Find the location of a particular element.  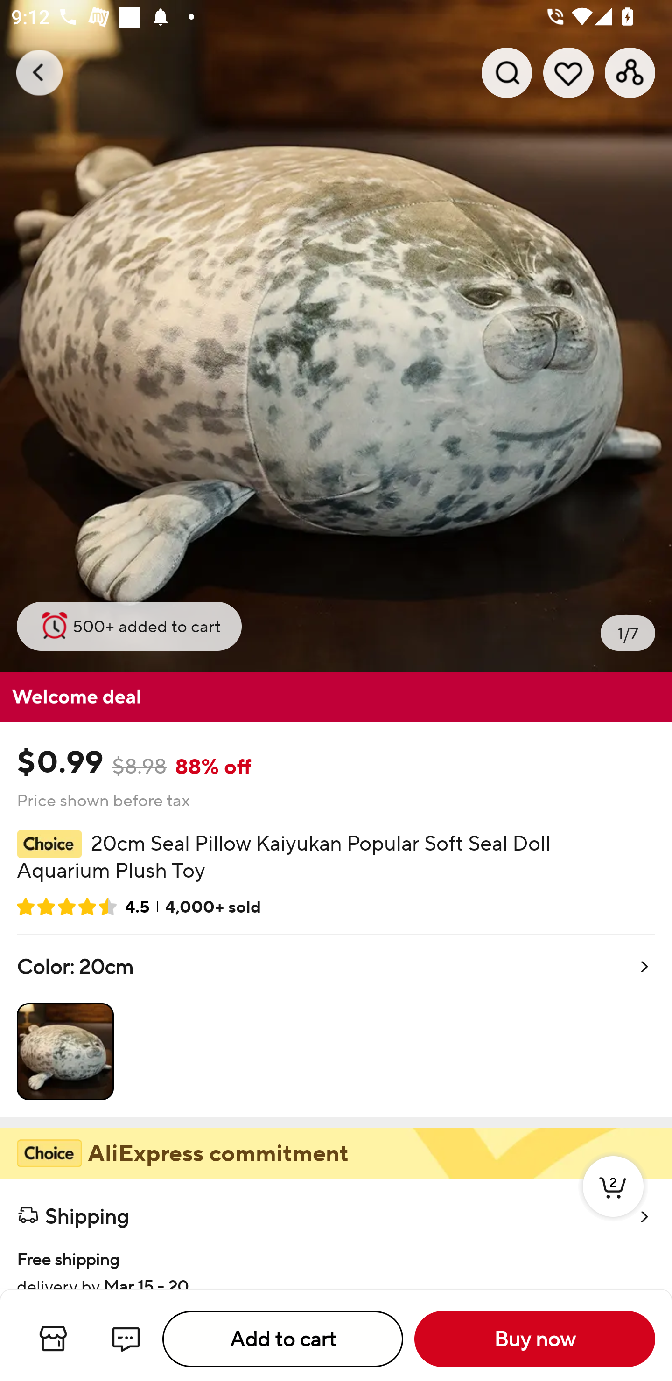

Free shipping  delivery by Mar 15 - 20  is located at coordinates (336, 1262).